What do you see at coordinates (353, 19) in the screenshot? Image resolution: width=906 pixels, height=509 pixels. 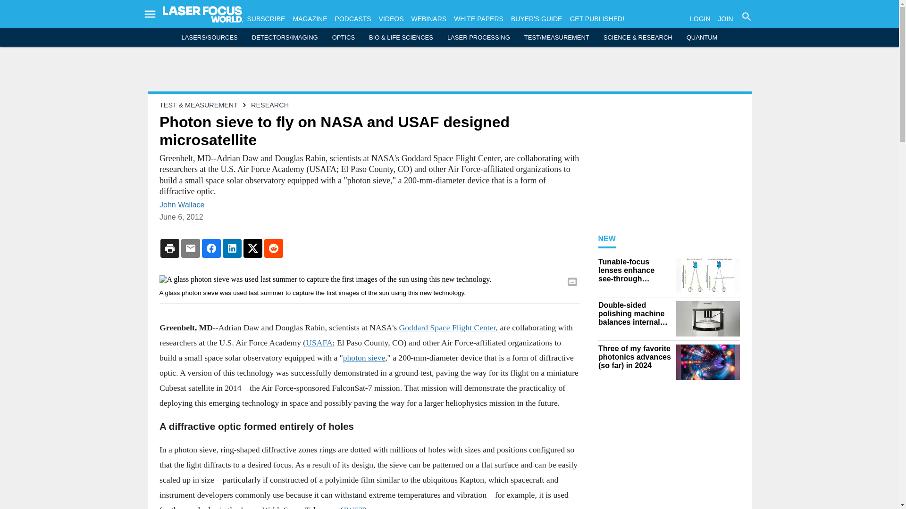 I see `PODCASTS` at bounding box center [353, 19].